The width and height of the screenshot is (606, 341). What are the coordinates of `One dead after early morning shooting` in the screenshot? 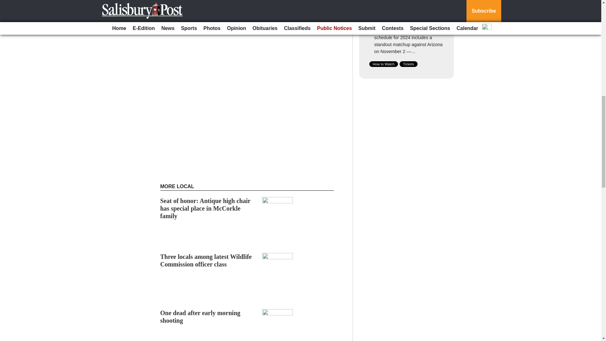 It's located at (200, 316).